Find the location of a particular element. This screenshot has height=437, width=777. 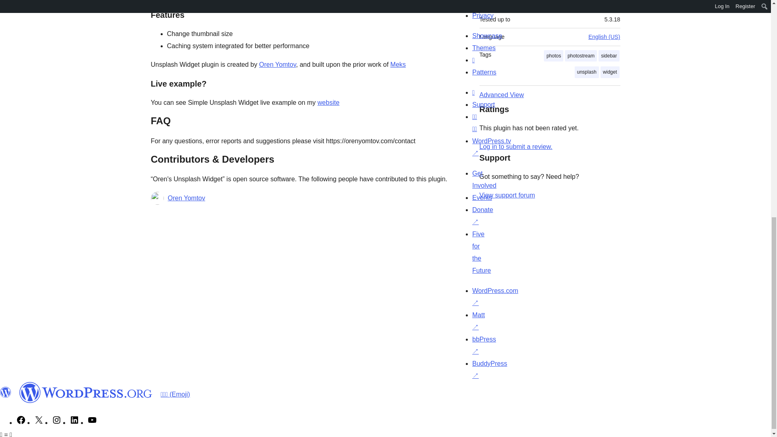

Log in to WordPress.org is located at coordinates (516, 146).